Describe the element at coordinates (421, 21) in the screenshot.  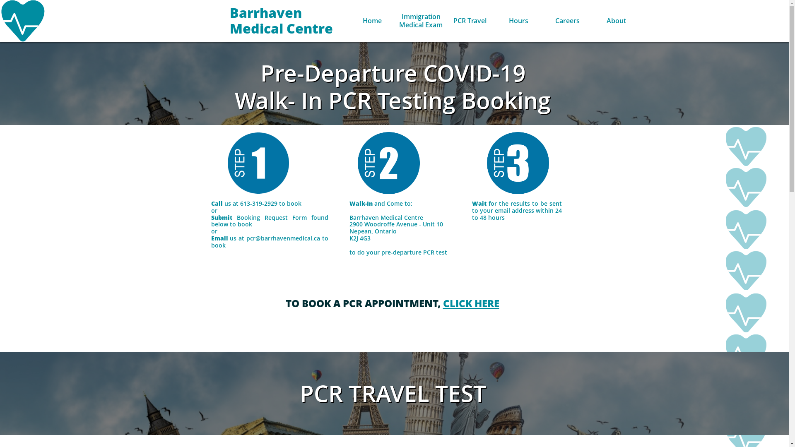
I see `Immigration Medical Exam` at that location.